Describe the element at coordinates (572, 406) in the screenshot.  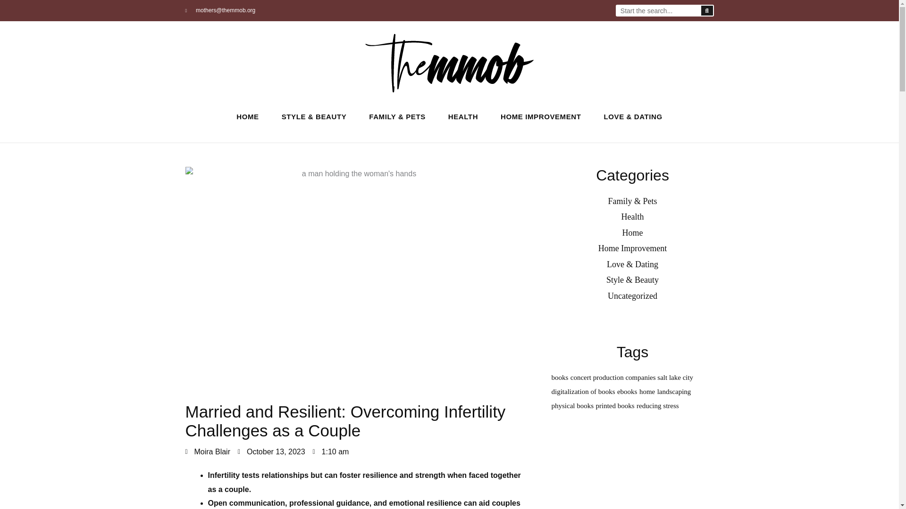
I see `physical books` at that location.